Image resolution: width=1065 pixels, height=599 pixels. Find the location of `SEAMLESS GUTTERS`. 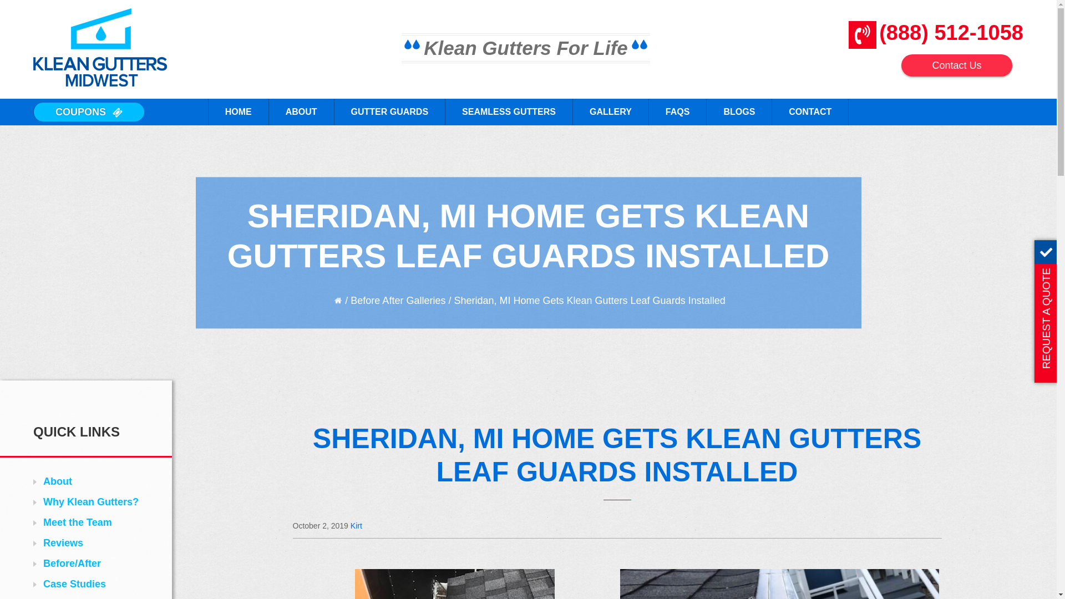

SEAMLESS GUTTERS is located at coordinates (509, 112).